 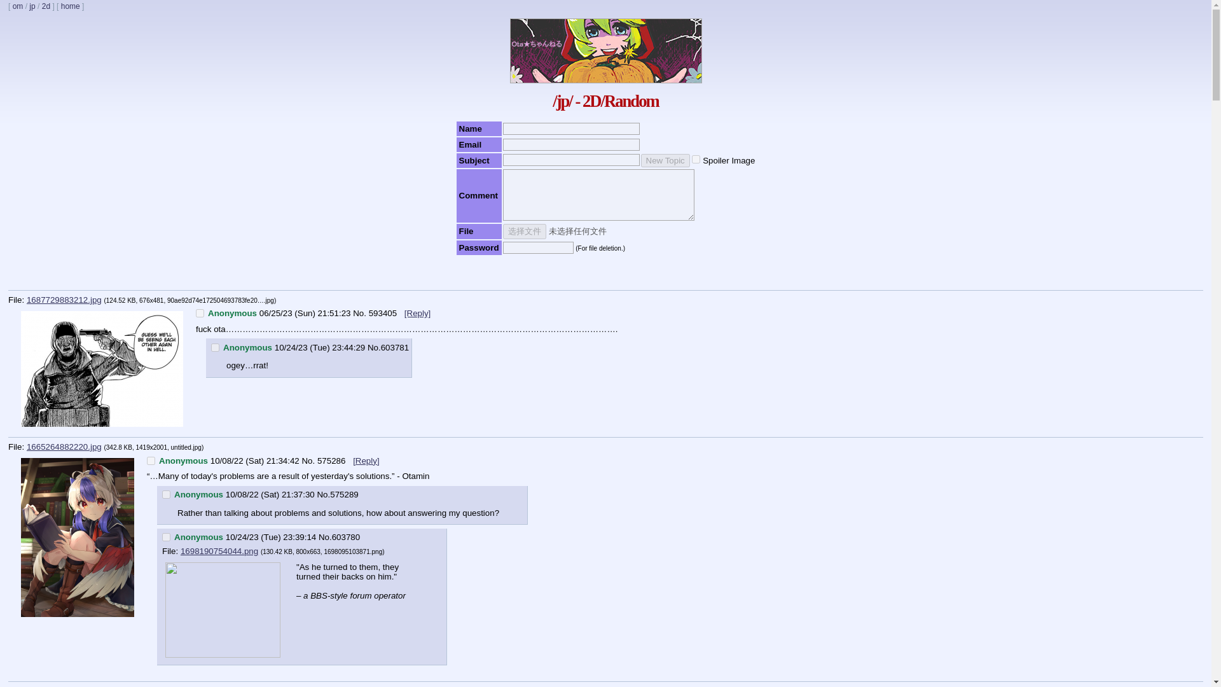 What do you see at coordinates (696, 159) in the screenshot?
I see `on` at bounding box center [696, 159].